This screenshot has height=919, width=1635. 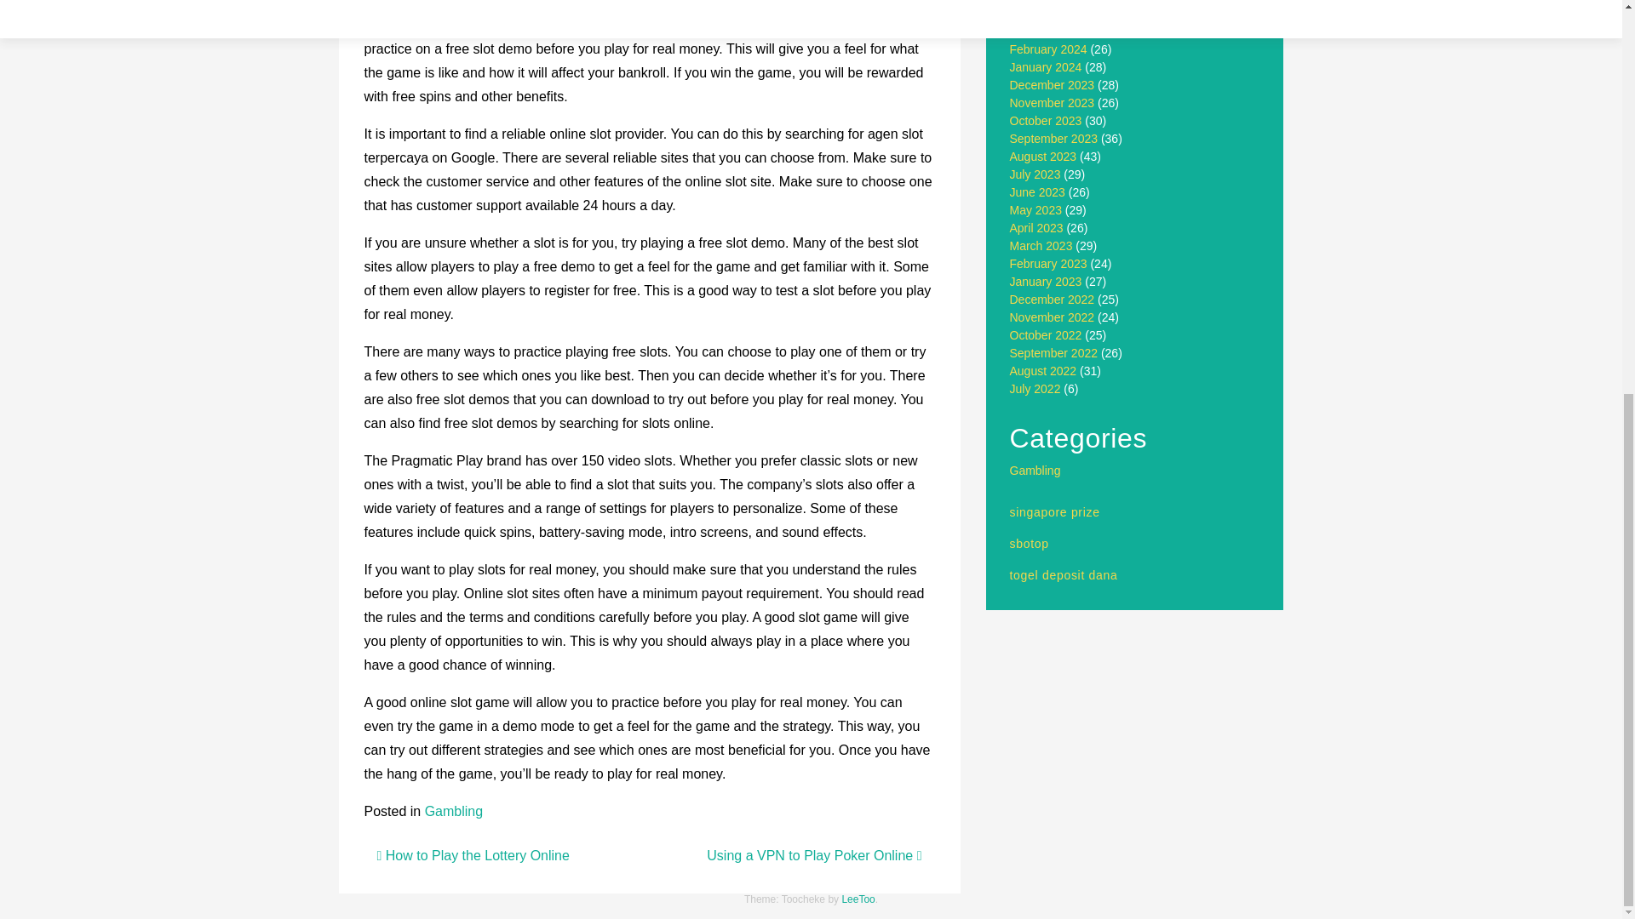 What do you see at coordinates (1035, 174) in the screenshot?
I see `July 2023` at bounding box center [1035, 174].